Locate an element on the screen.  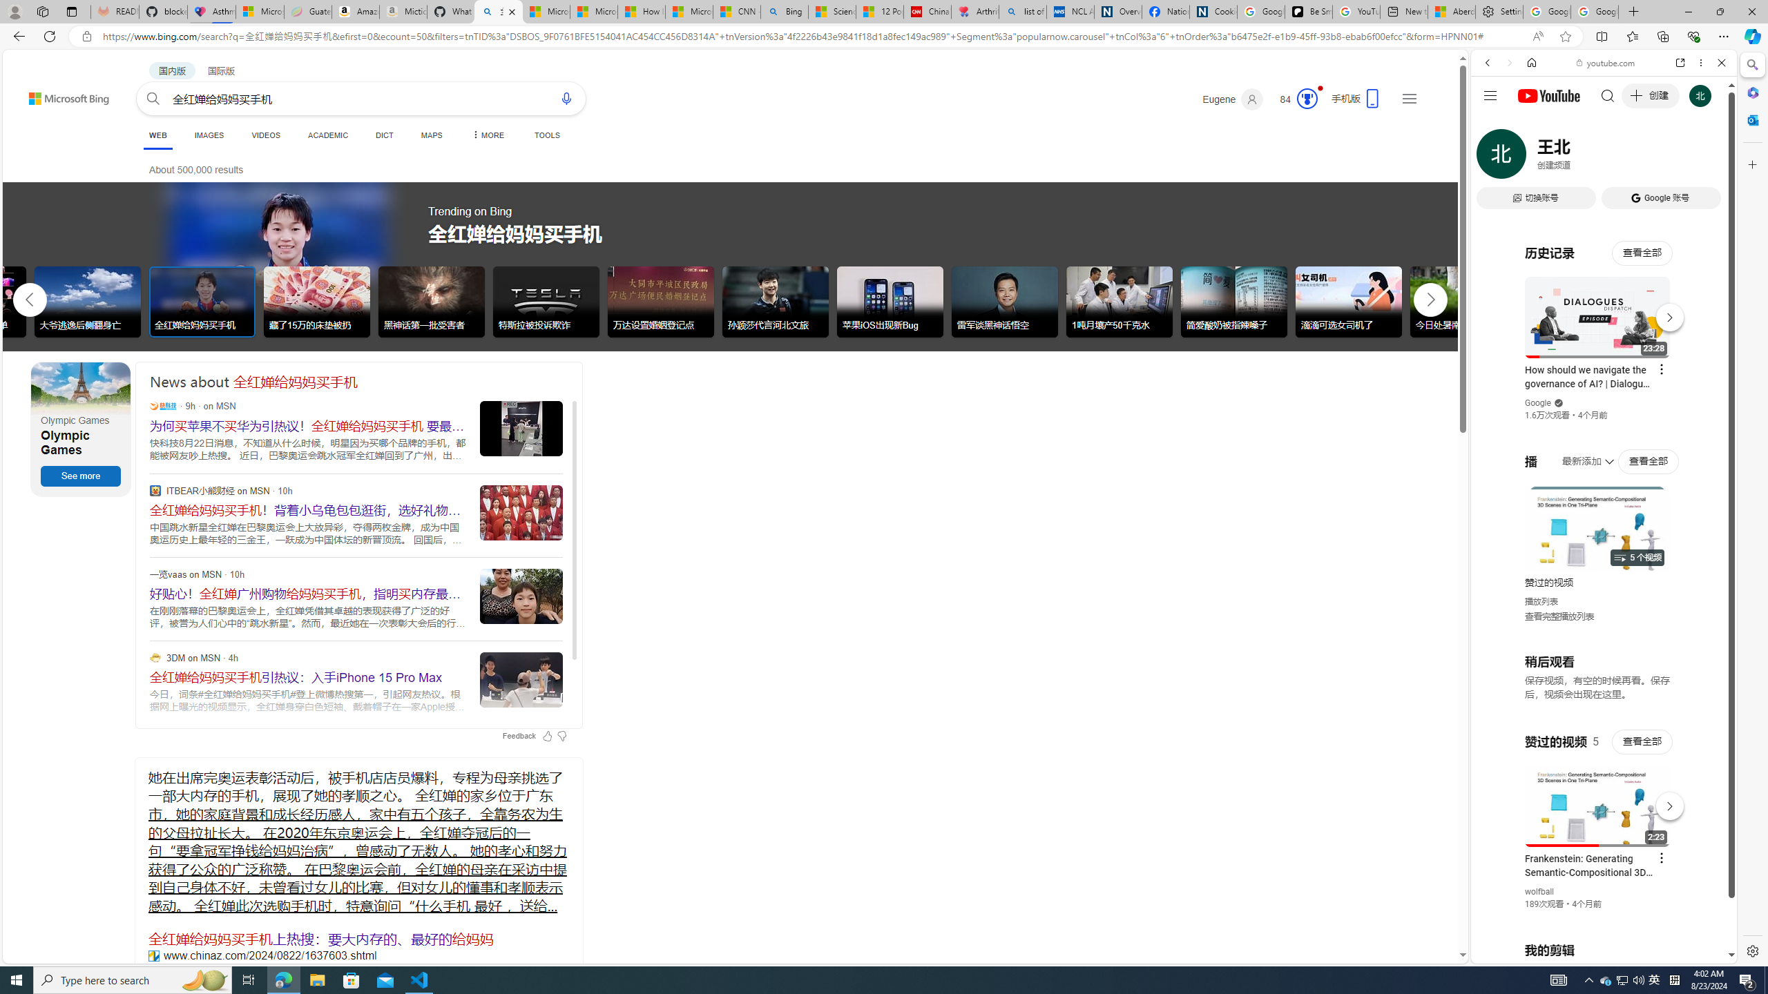
youtube.com is located at coordinates (1606, 63).